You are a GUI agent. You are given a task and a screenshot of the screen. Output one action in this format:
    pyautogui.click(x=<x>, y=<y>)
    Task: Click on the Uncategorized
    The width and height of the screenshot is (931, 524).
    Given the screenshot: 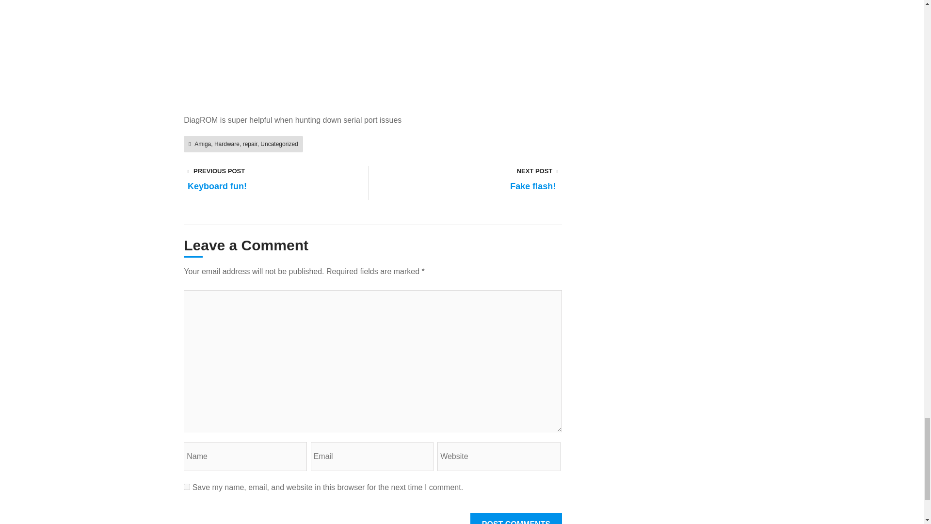 What is the action you would take?
    pyautogui.click(x=279, y=144)
    